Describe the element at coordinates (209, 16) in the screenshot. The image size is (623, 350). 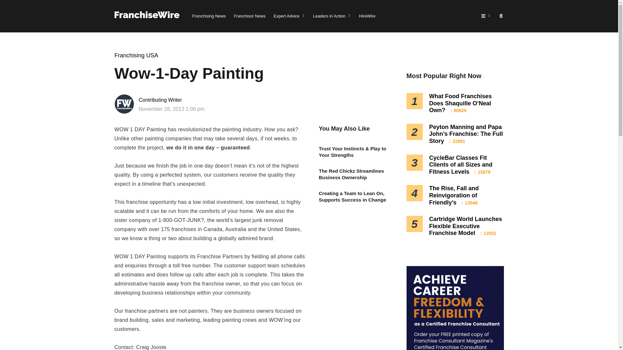
I see `Franchising News` at that location.